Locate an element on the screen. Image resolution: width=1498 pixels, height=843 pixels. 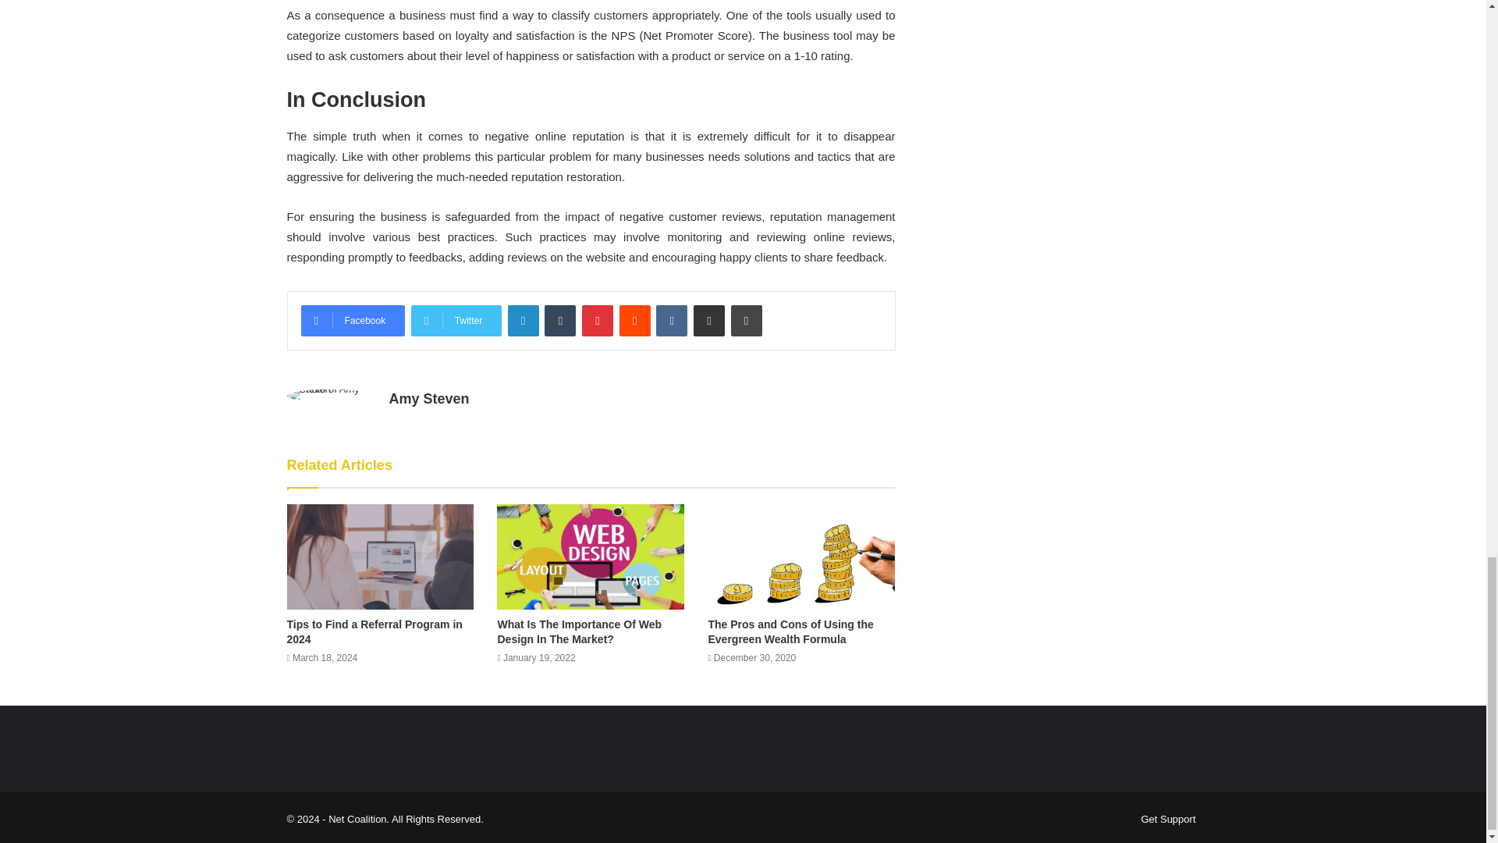
Pinterest is located at coordinates (598, 320).